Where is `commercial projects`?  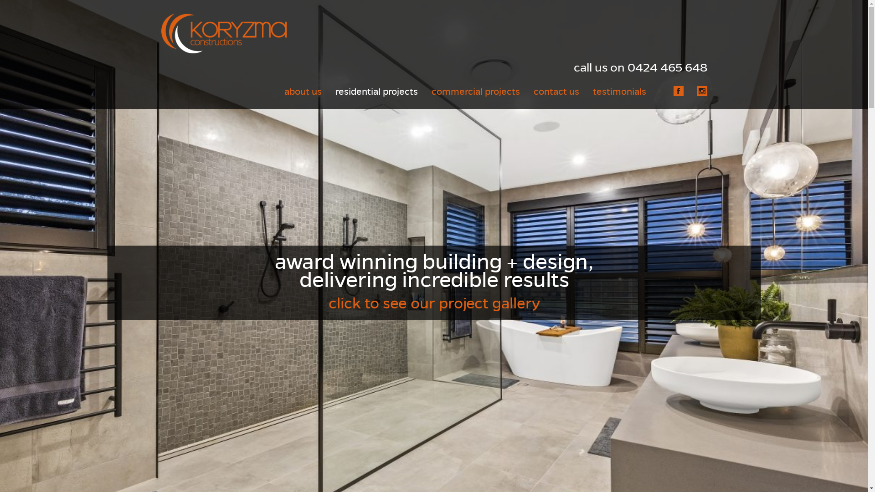 commercial projects is located at coordinates (475, 92).